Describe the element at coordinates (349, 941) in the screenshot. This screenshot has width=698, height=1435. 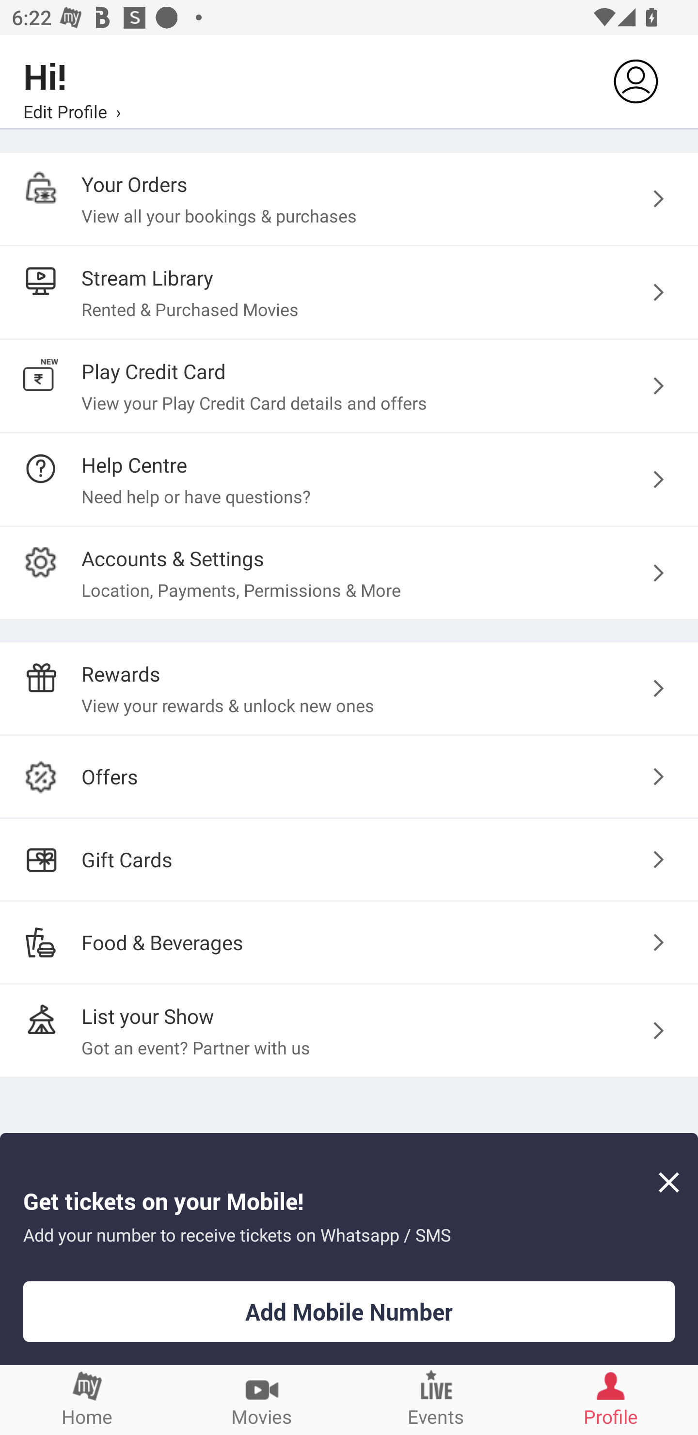
I see `Food & Beverages` at that location.